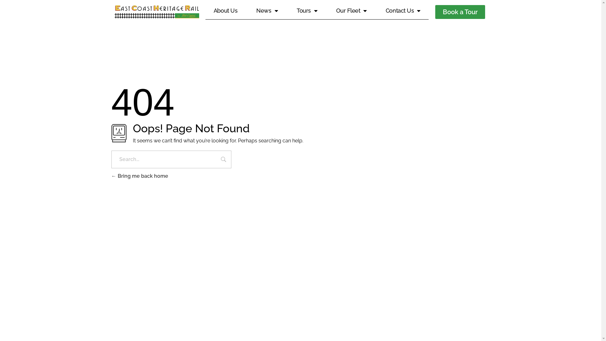  What do you see at coordinates (267, 11) in the screenshot?
I see `News` at bounding box center [267, 11].